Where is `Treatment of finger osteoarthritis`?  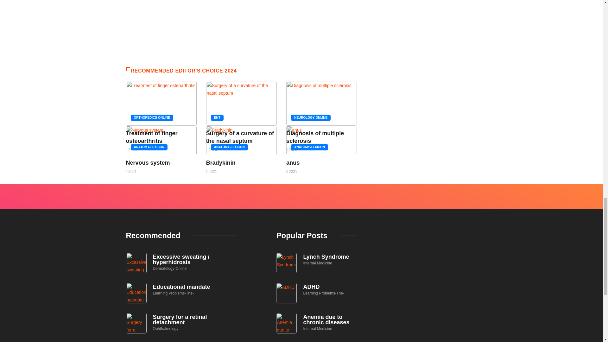 Treatment of finger osteoarthritis is located at coordinates (151, 137).